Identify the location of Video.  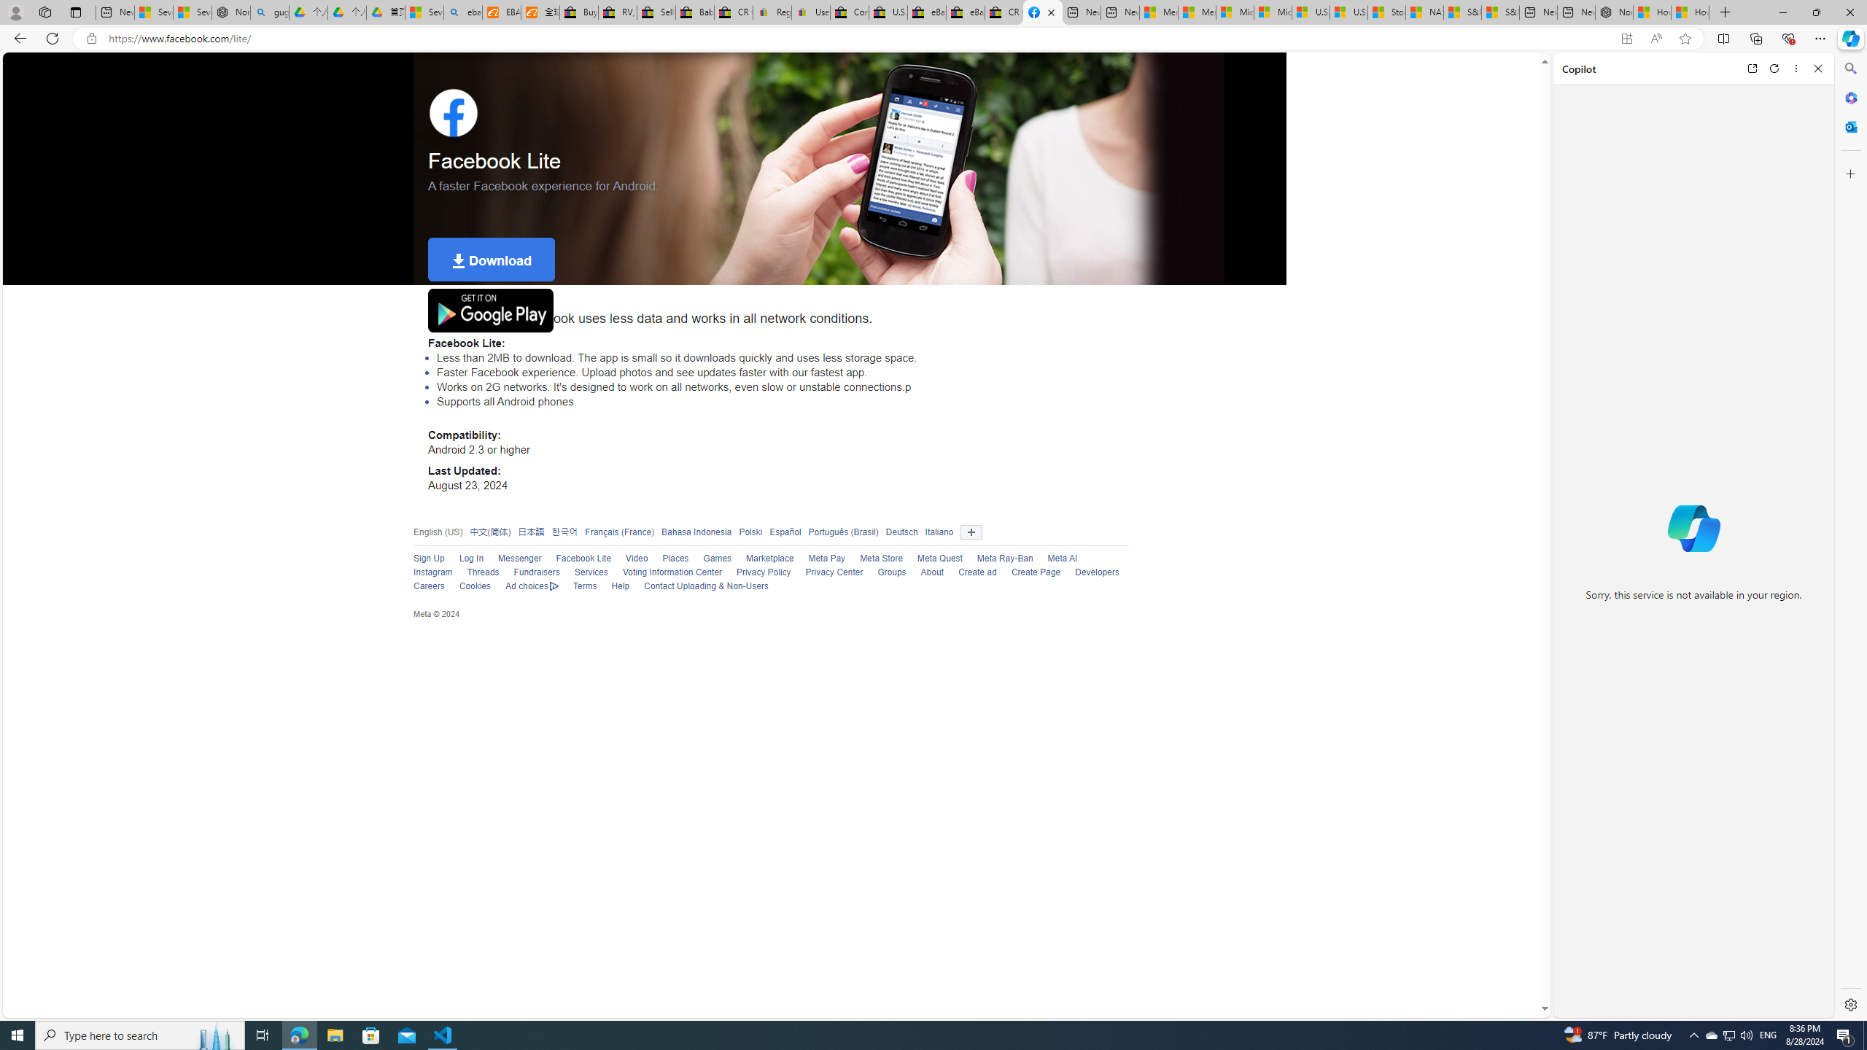
(636, 559).